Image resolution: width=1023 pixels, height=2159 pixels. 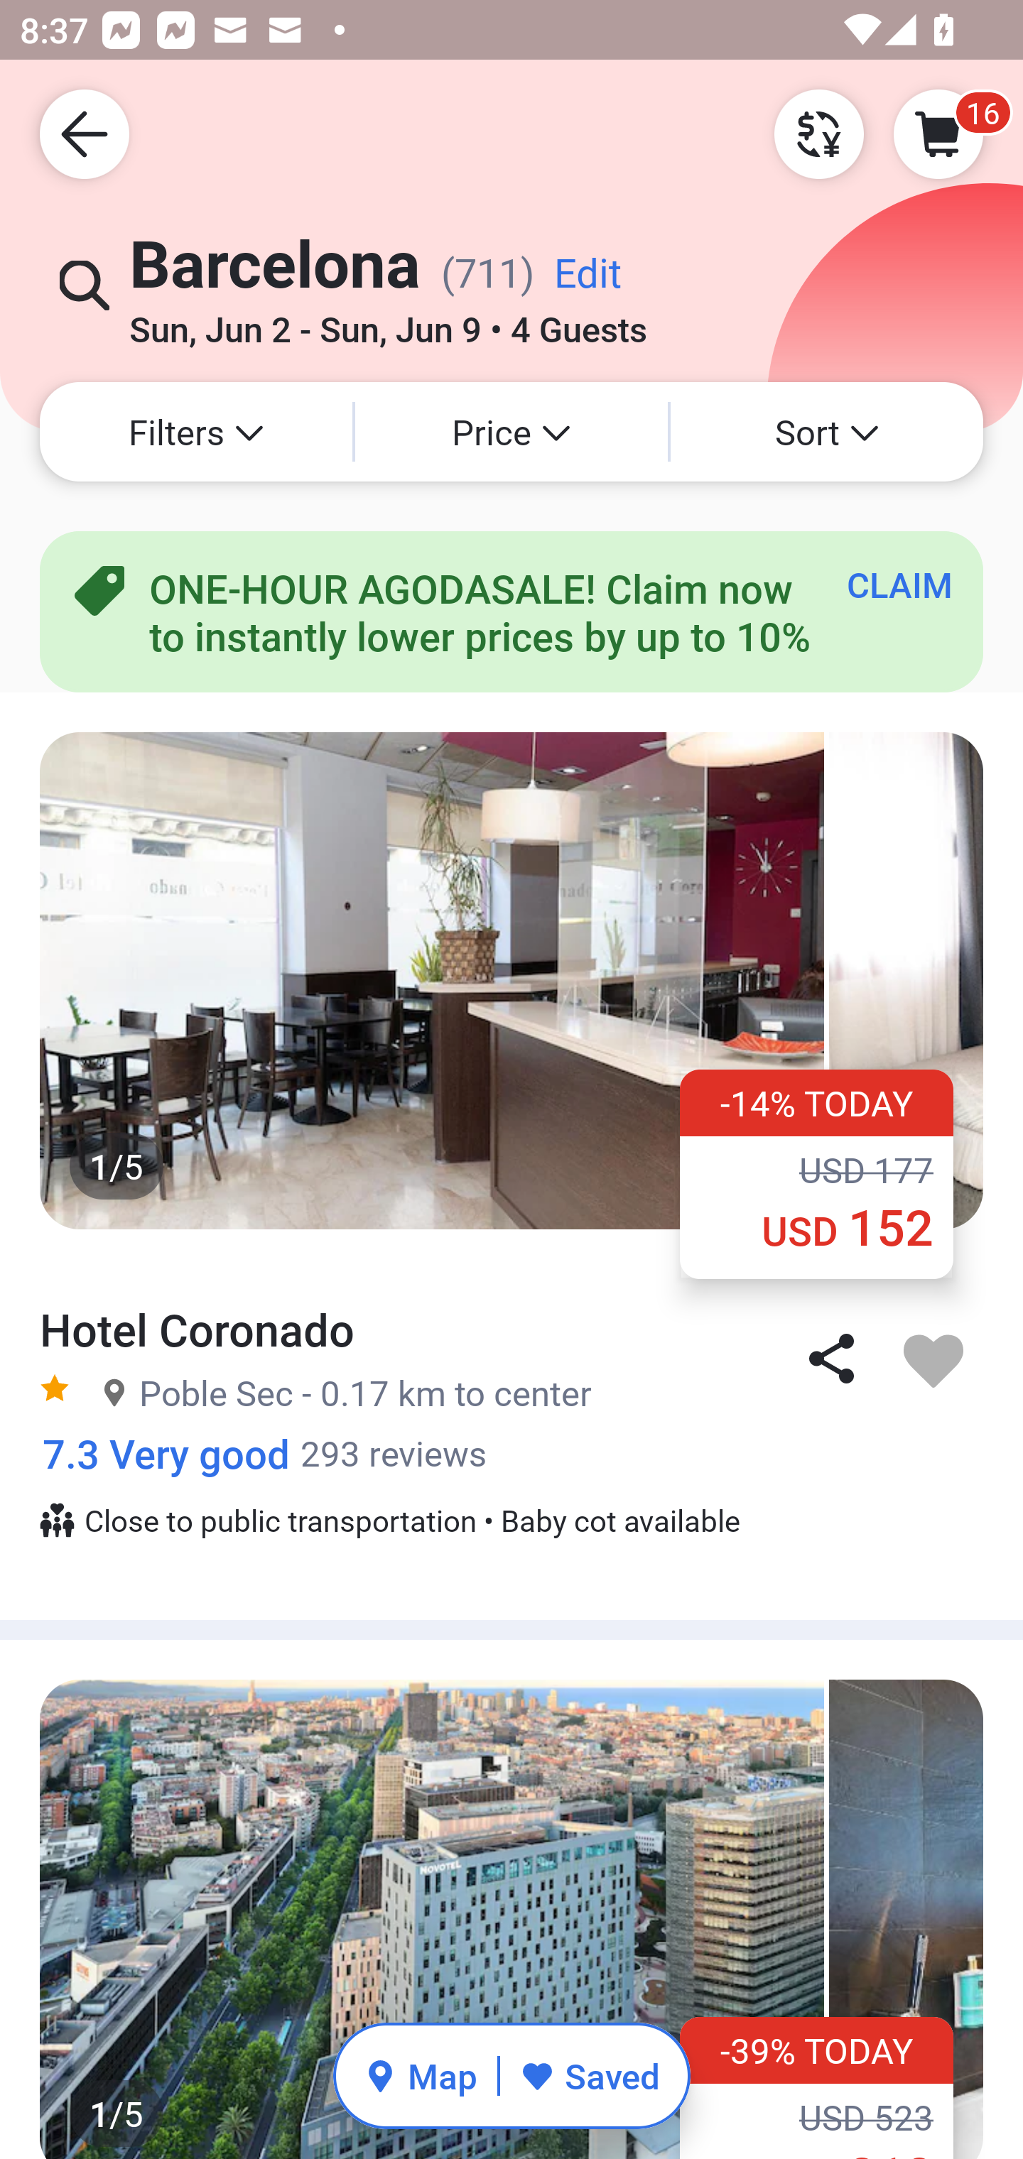 What do you see at coordinates (590, 2075) in the screenshot?
I see `Saved` at bounding box center [590, 2075].